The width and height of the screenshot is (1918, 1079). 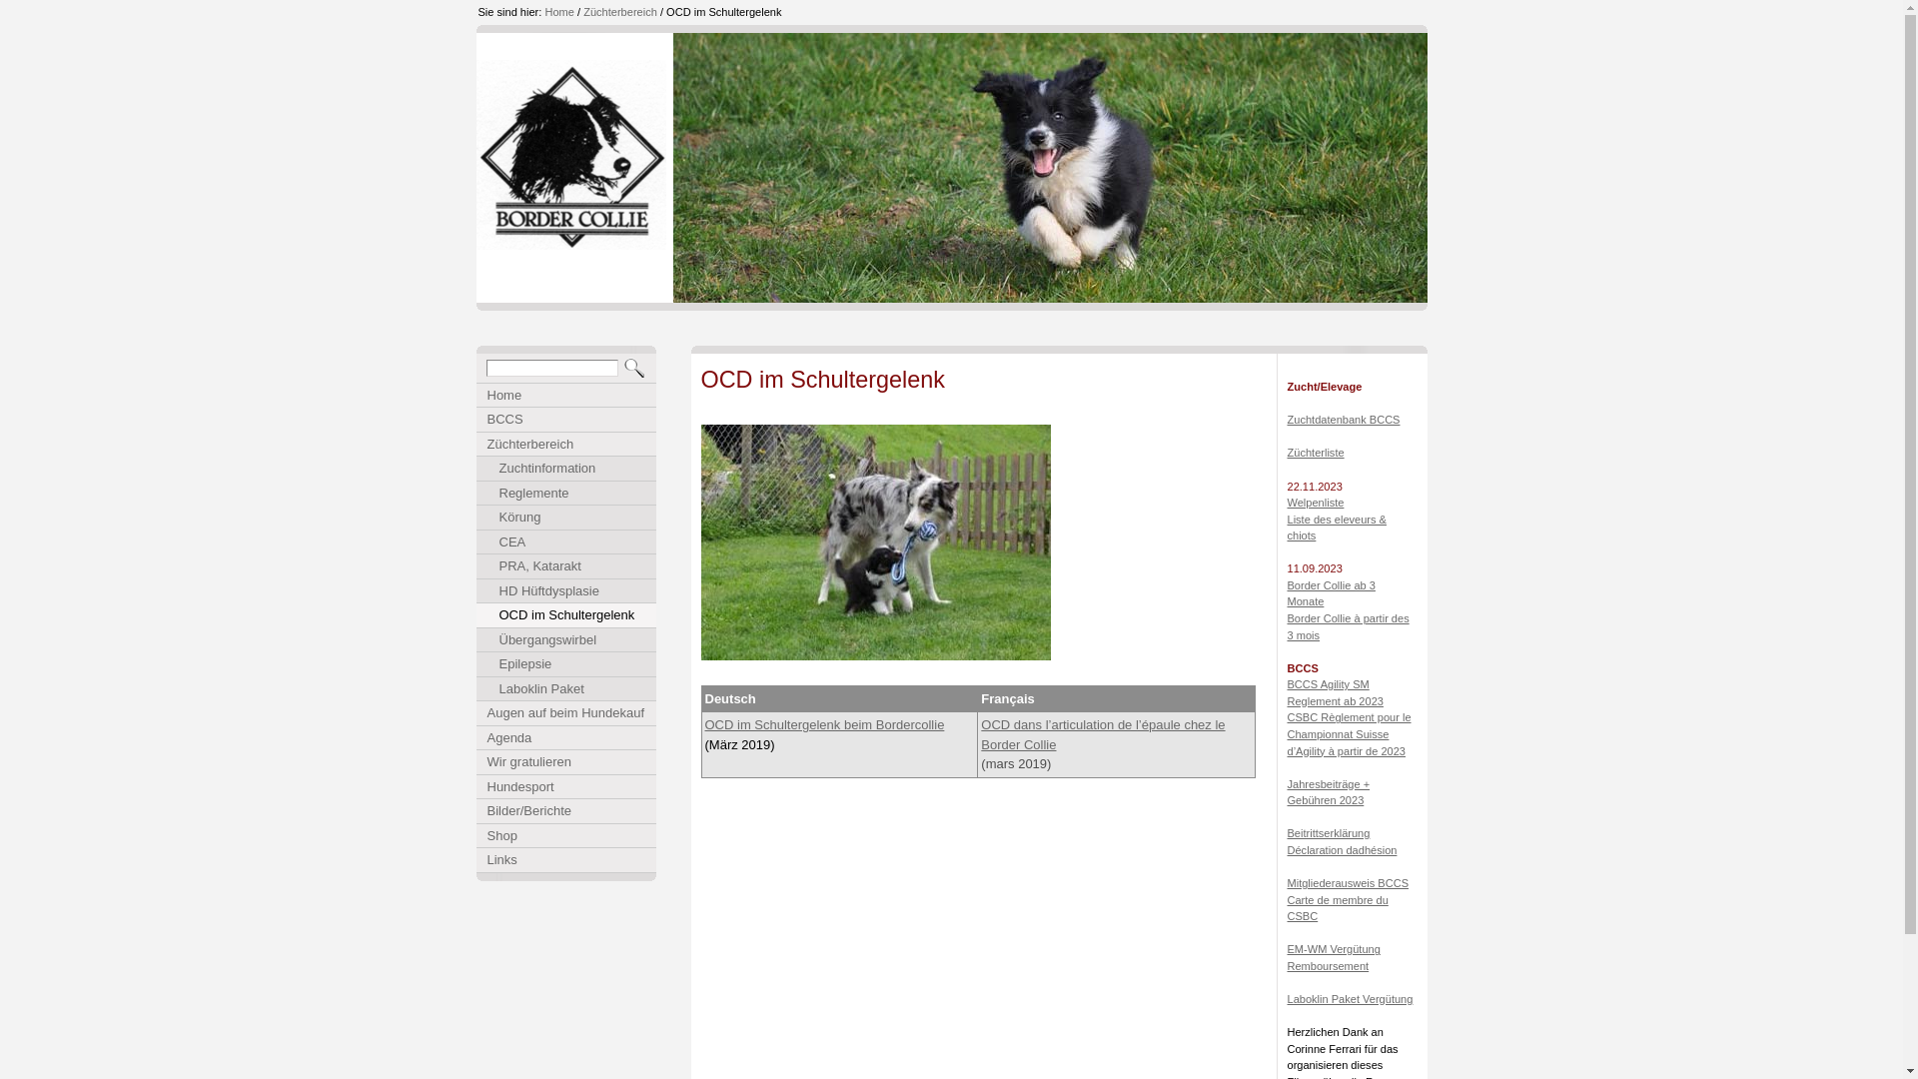 What do you see at coordinates (566, 494) in the screenshot?
I see `Reglemente` at bounding box center [566, 494].